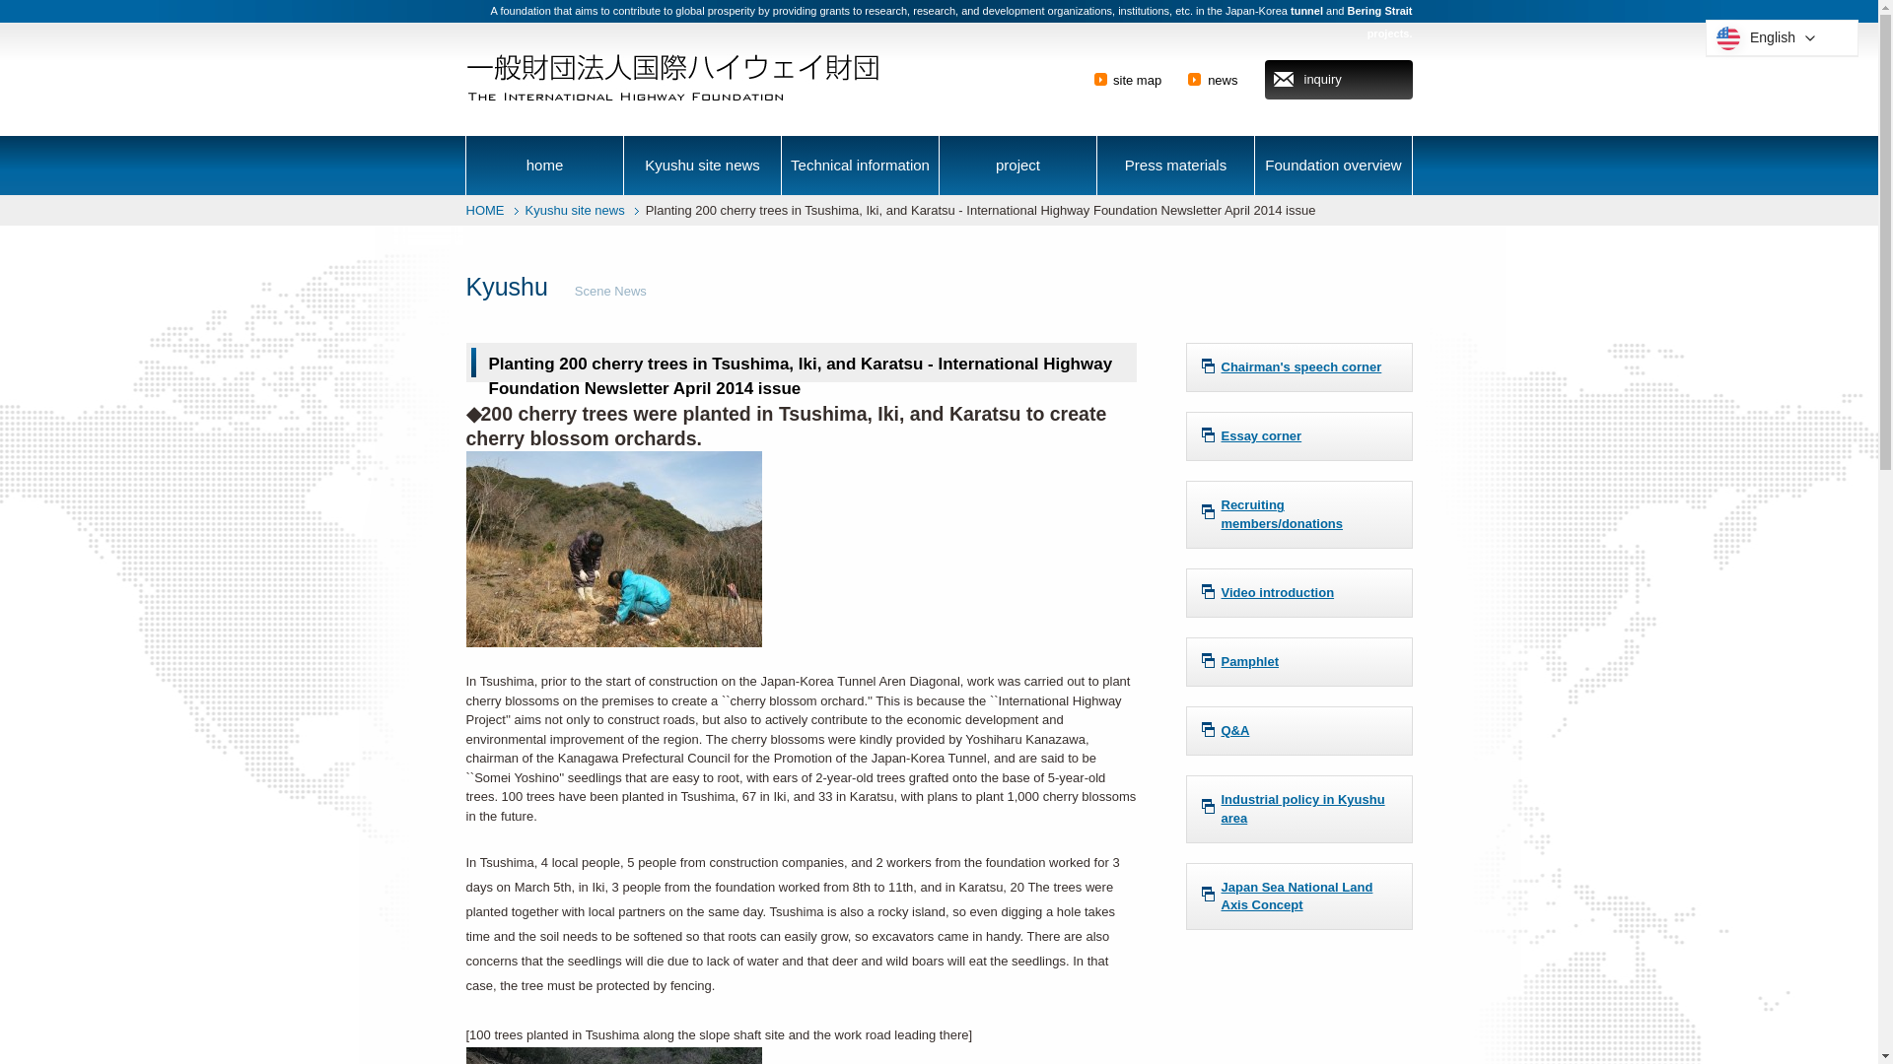 This screenshot has width=1893, height=1064. I want to click on home, so click(544, 166).